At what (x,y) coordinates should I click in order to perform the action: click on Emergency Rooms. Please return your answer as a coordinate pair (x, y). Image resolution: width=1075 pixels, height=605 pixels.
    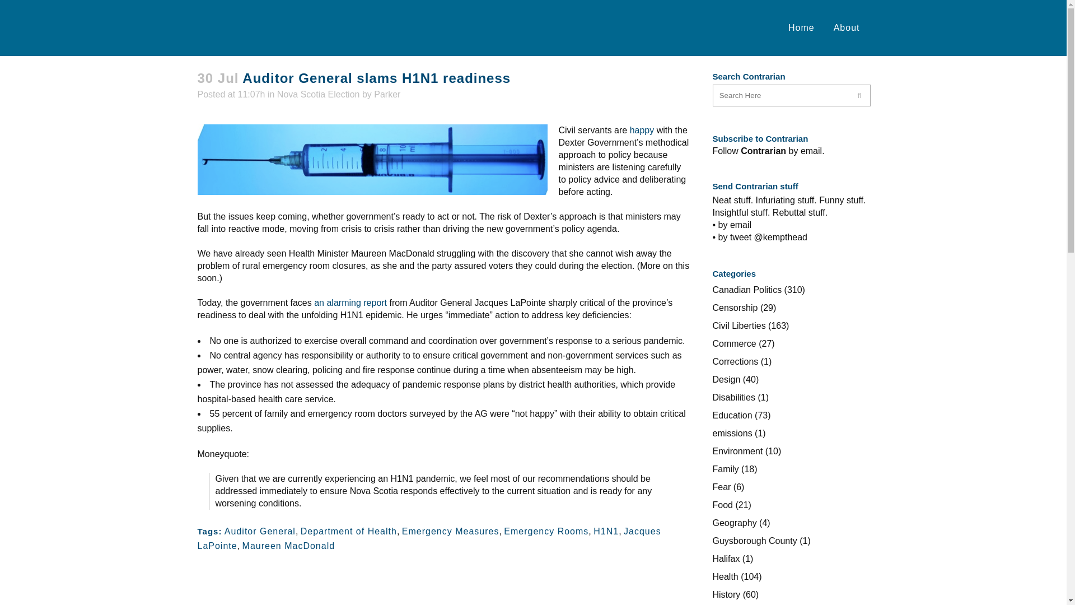
    Looking at the image, I should click on (546, 531).